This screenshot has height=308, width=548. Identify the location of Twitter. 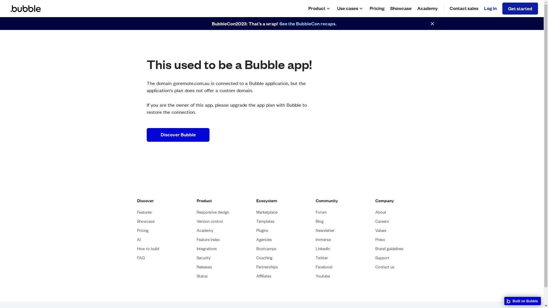
(322, 258).